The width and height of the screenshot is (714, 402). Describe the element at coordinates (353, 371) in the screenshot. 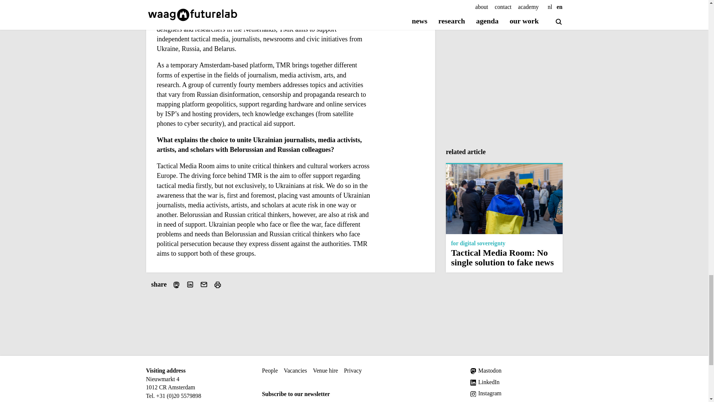

I see `Privacy` at that location.